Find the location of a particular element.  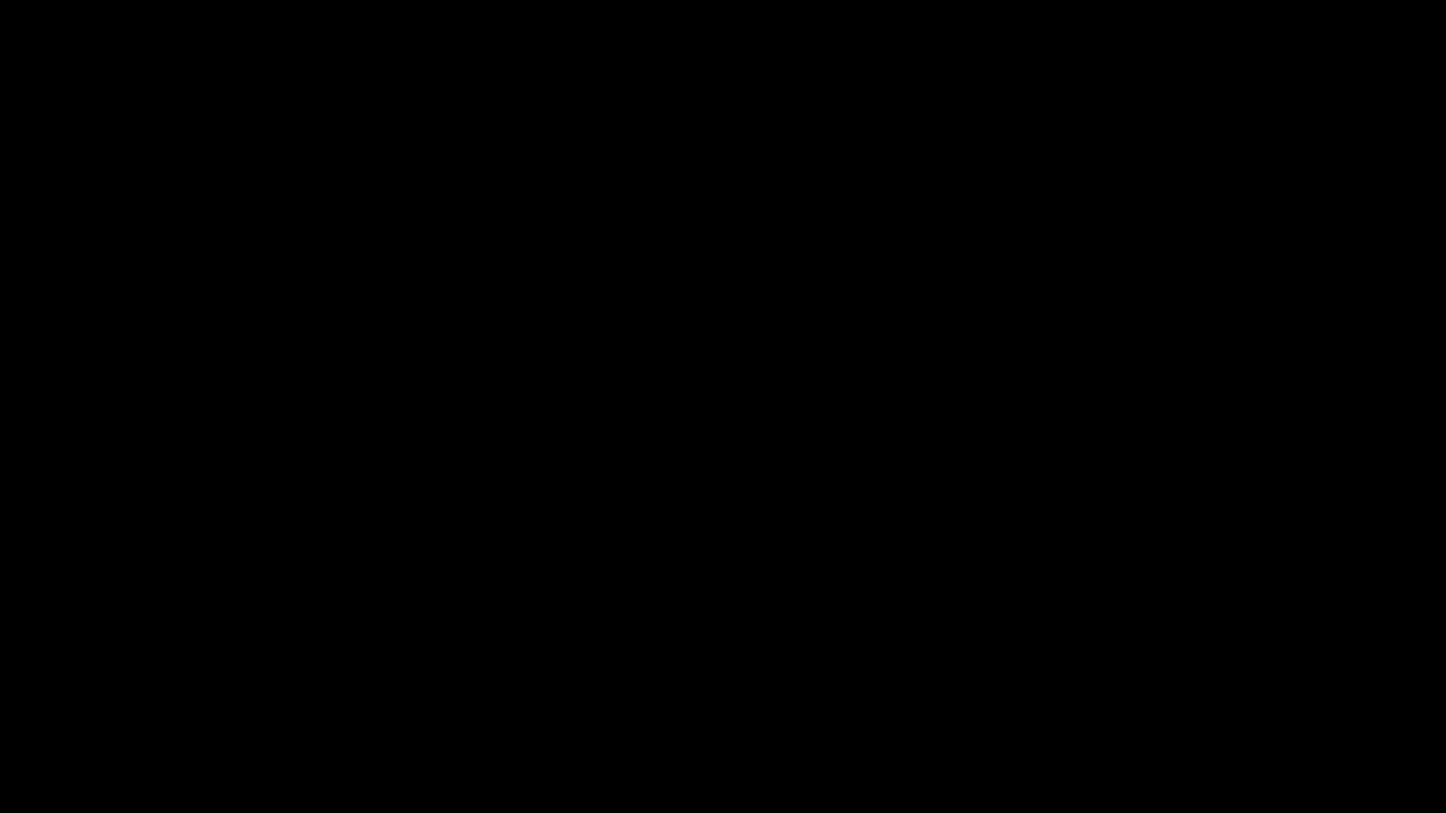

  is located at coordinates (2, 304).